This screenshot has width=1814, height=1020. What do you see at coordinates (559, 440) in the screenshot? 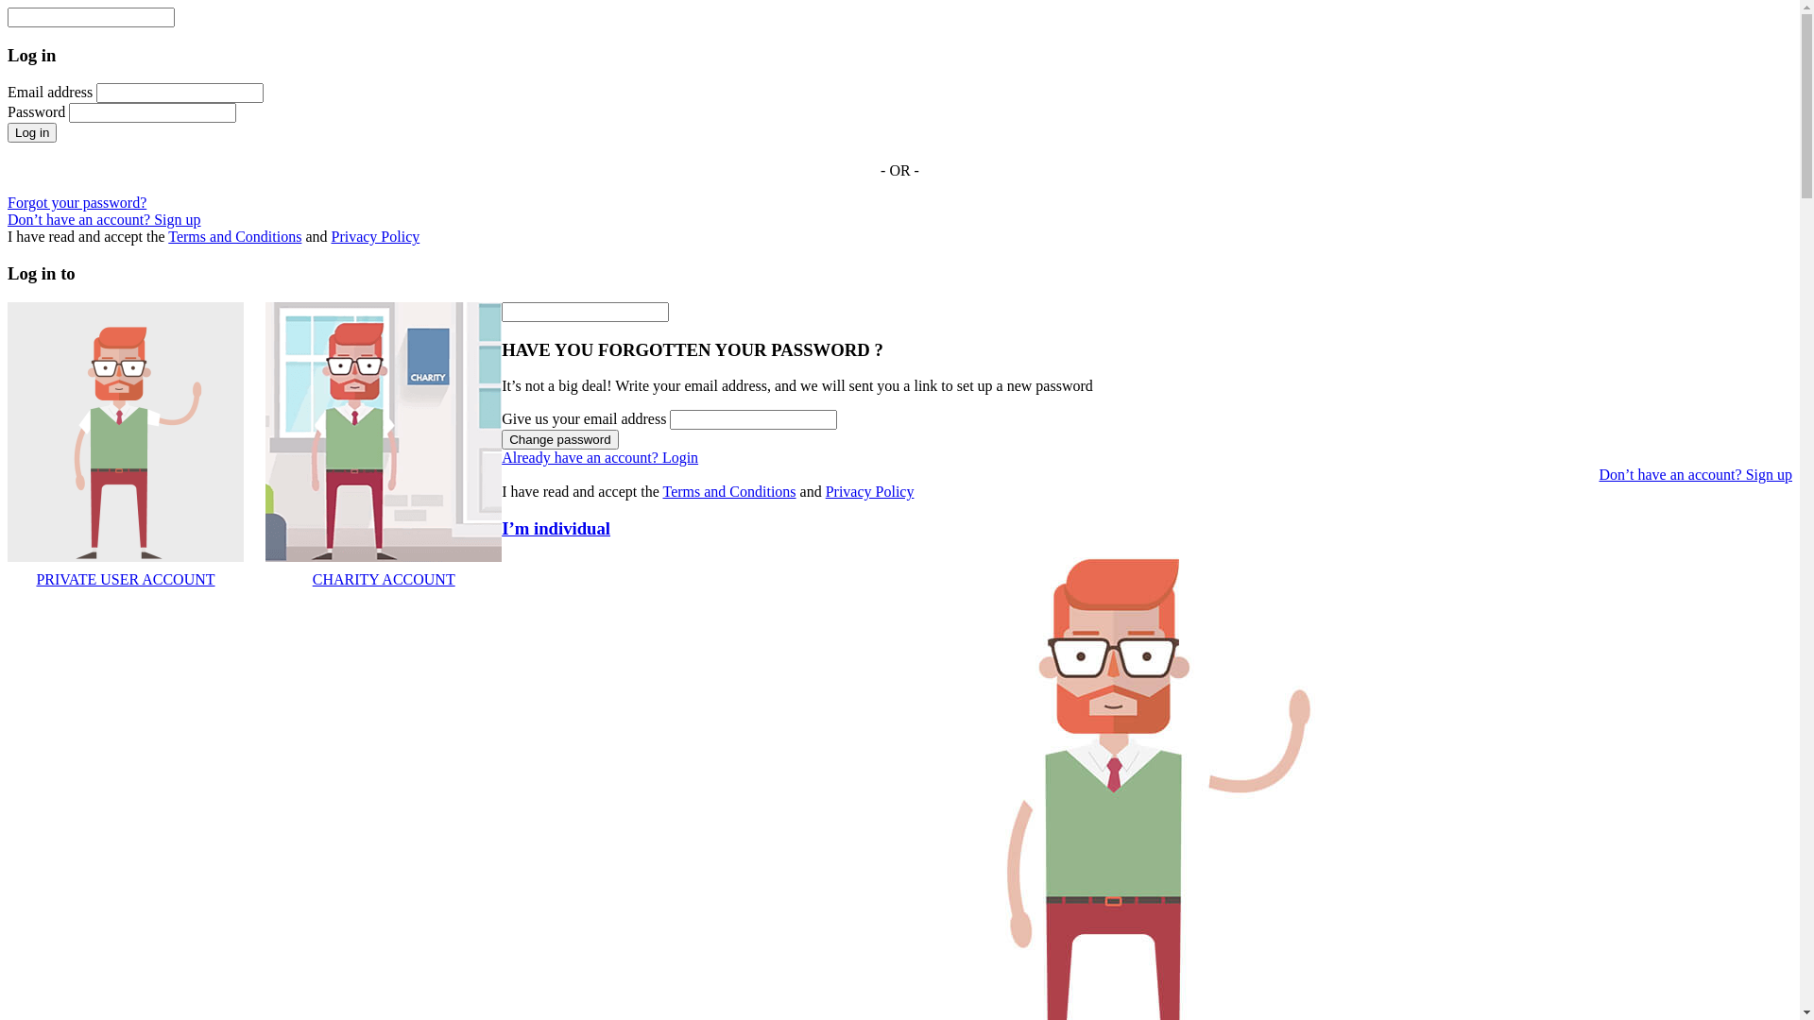
I see `Change password` at bounding box center [559, 440].